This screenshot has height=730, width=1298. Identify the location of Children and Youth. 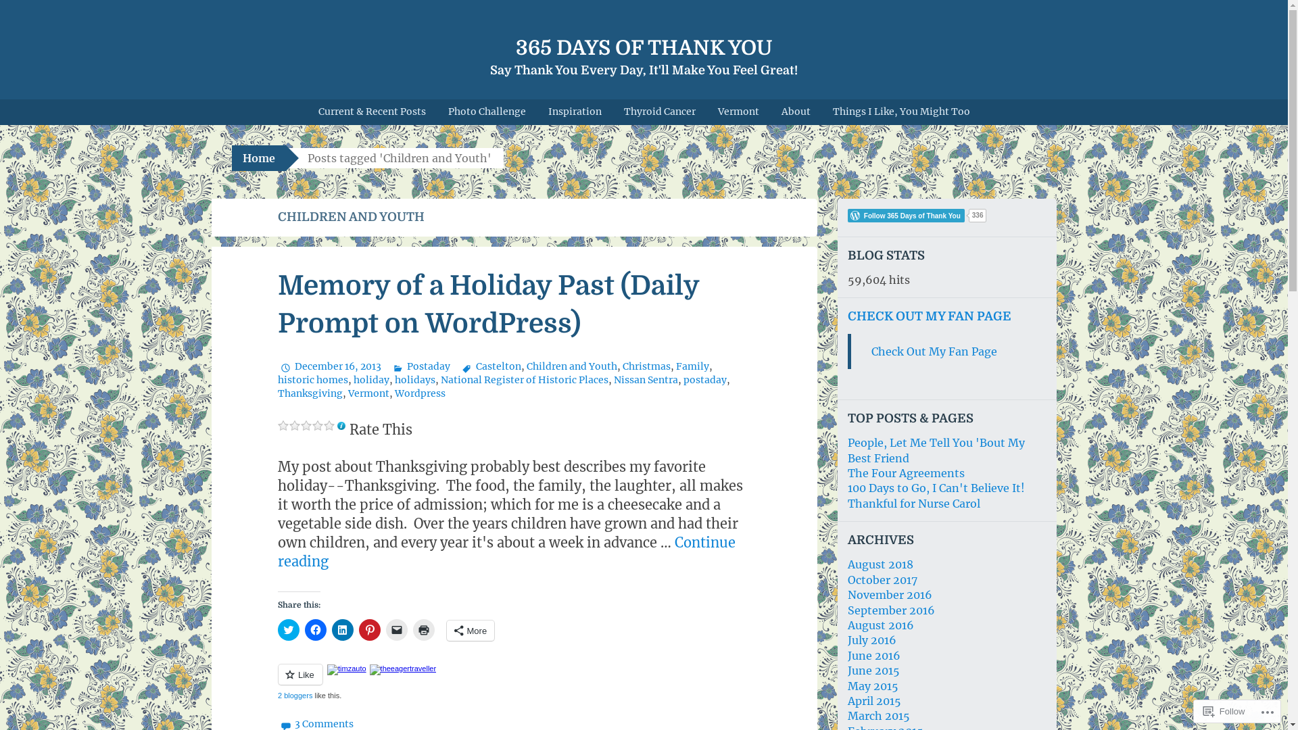
(572, 366).